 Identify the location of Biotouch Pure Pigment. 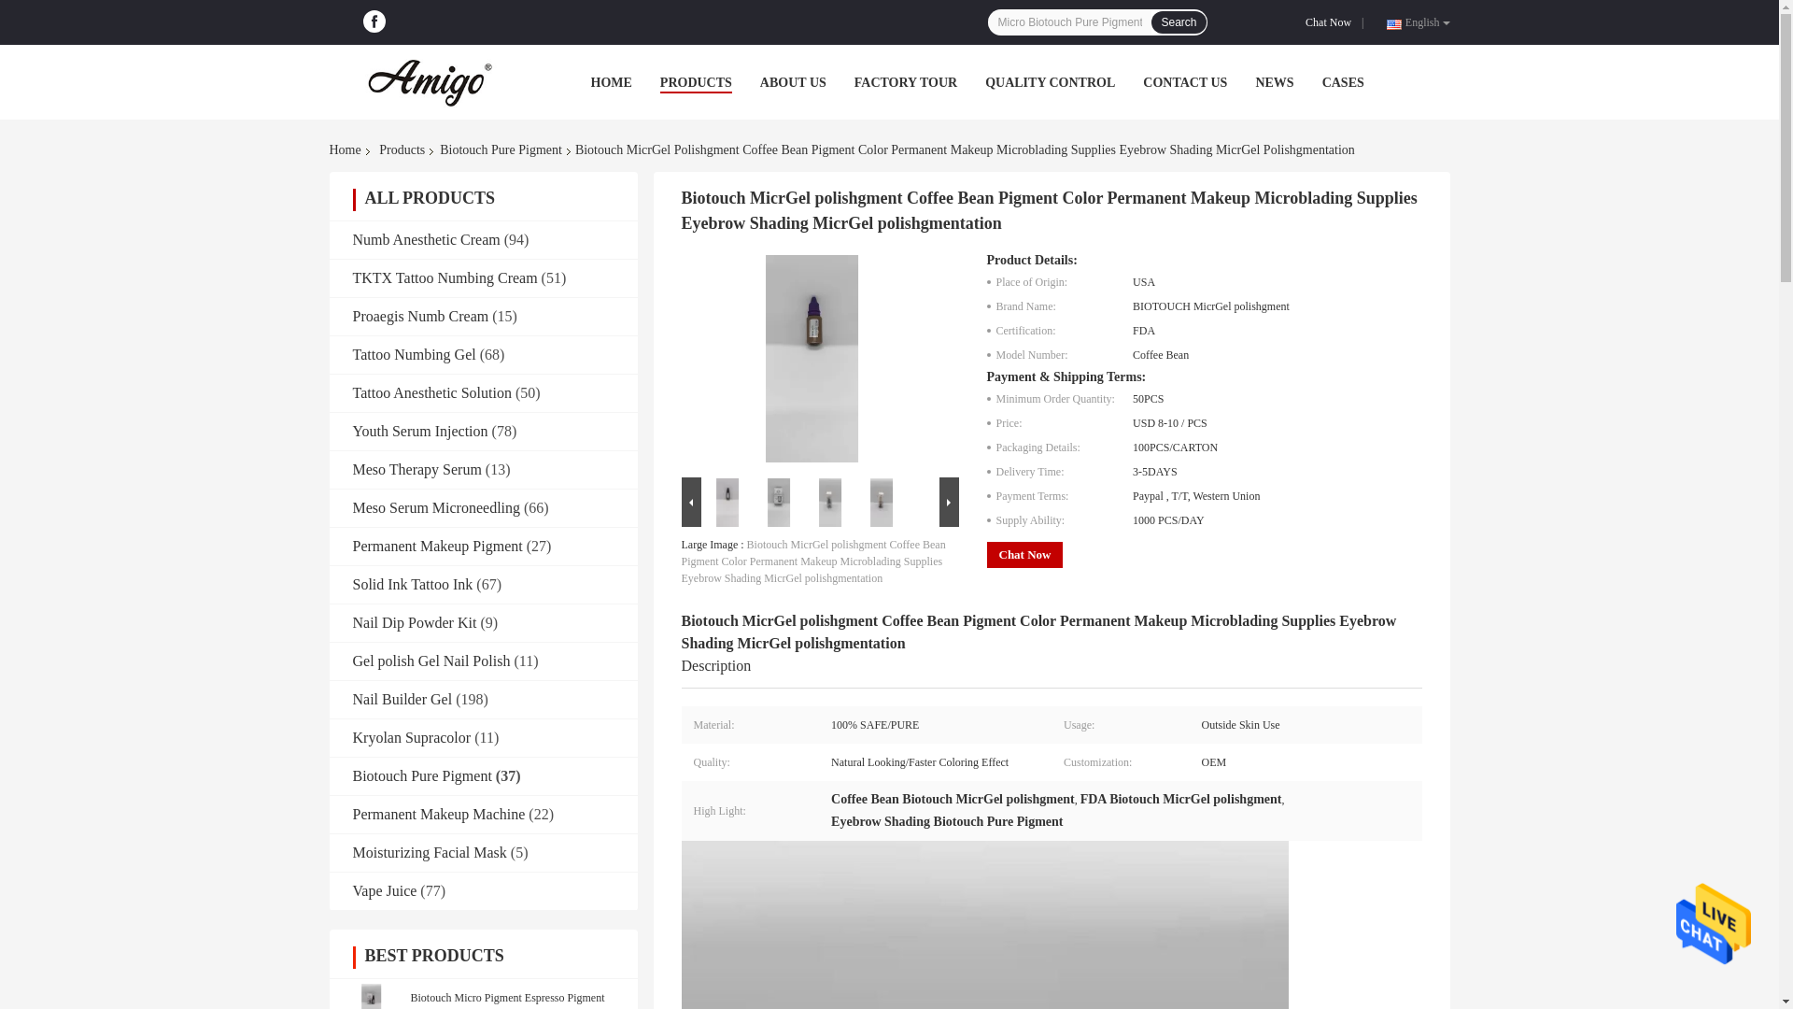
(501, 149).